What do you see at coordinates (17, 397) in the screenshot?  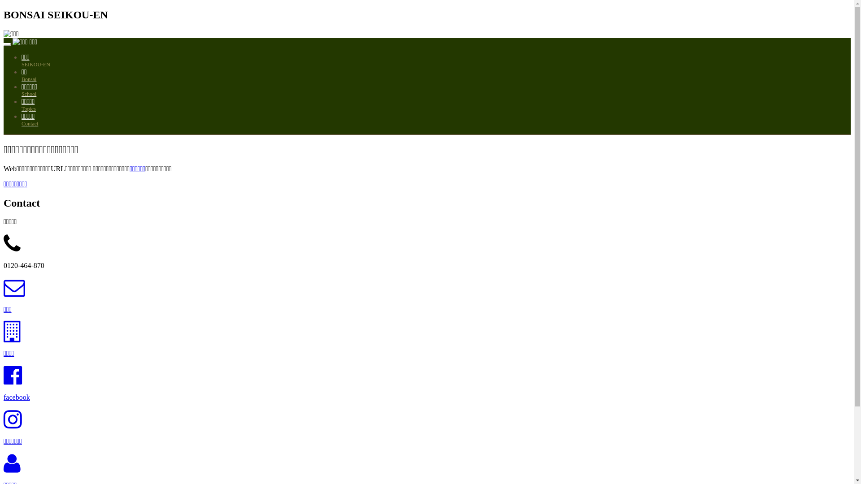 I see `facebook` at bounding box center [17, 397].